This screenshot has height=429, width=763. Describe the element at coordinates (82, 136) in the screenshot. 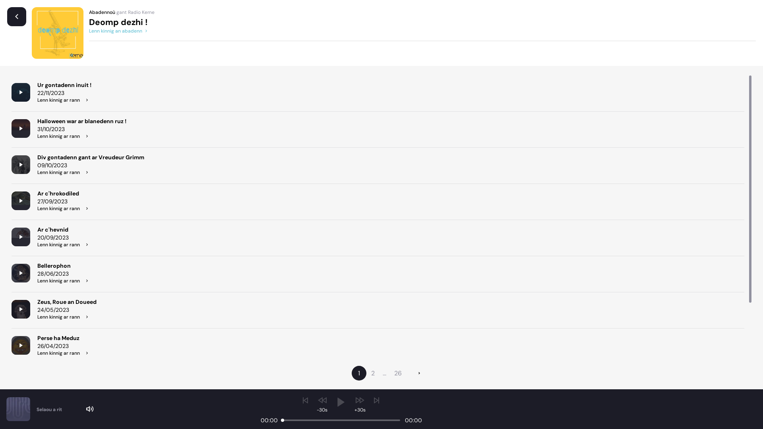

I see `Lenn kinnig ar rann` at that location.